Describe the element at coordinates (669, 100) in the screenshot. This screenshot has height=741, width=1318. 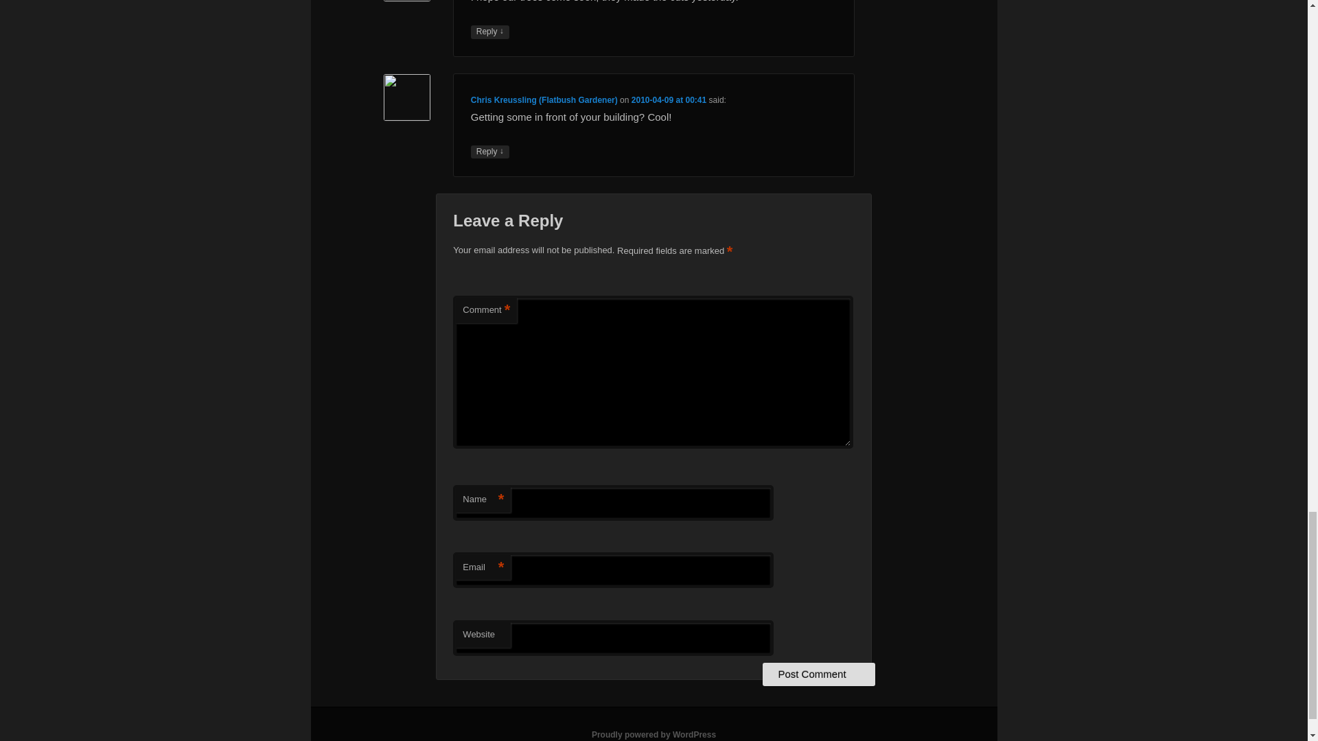
I see `2010-04-09 at 00:41` at that location.